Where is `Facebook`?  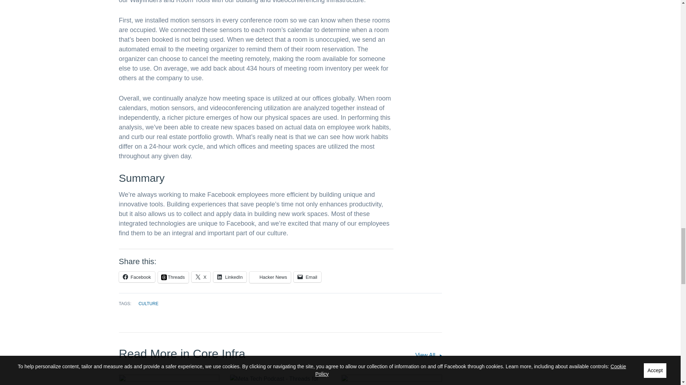
Facebook is located at coordinates (136, 277).